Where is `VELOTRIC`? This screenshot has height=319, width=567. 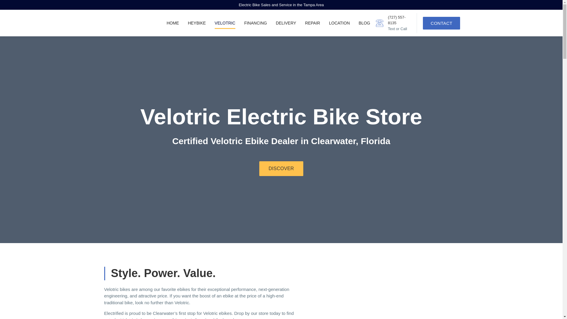
VELOTRIC is located at coordinates (225, 23).